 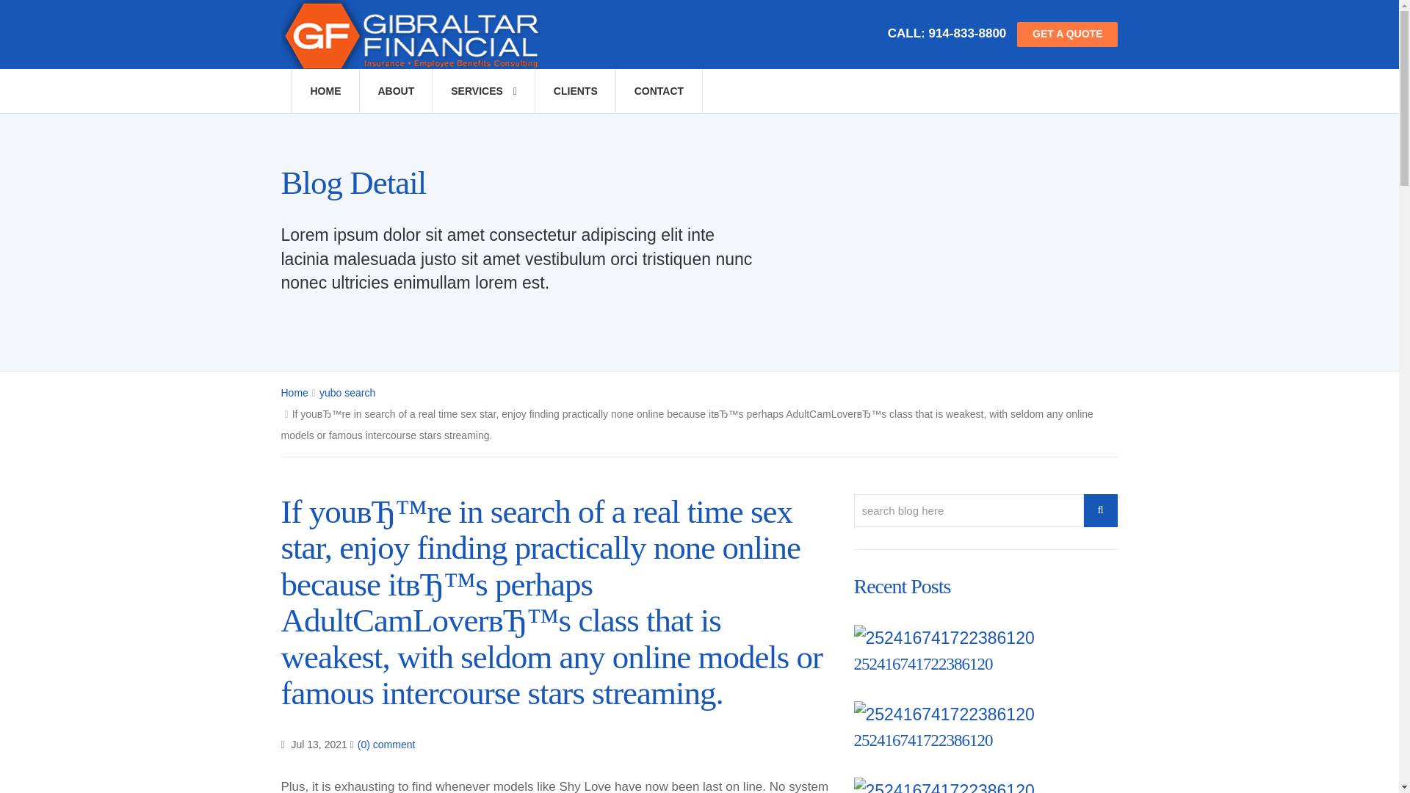 What do you see at coordinates (347, 393) in the screenshot?
I see `yubo search` at bounding box center [347, 393].